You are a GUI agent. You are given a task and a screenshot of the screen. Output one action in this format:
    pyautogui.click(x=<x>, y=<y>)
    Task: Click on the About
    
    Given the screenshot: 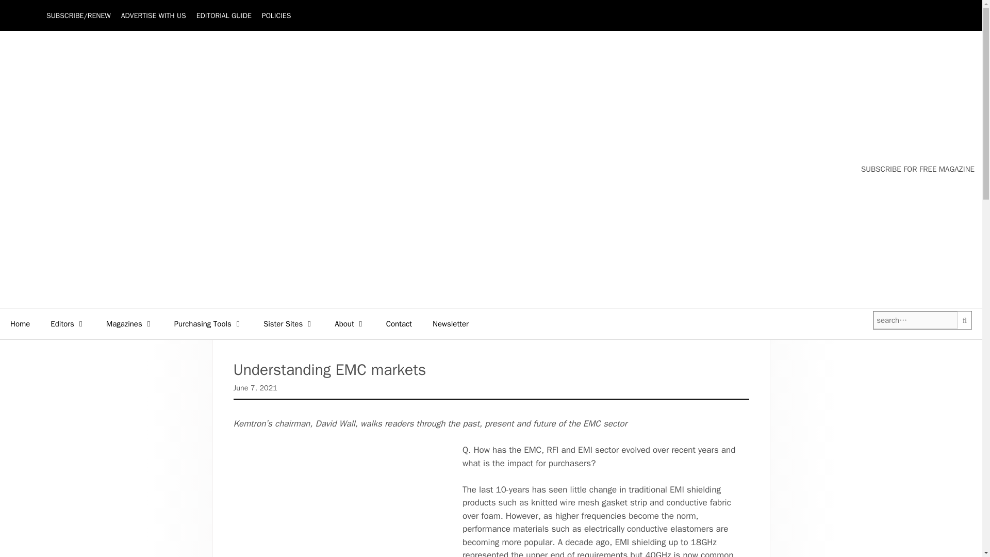 What is the action you would take?
    pyautogui.click(x=350, y=324)
    